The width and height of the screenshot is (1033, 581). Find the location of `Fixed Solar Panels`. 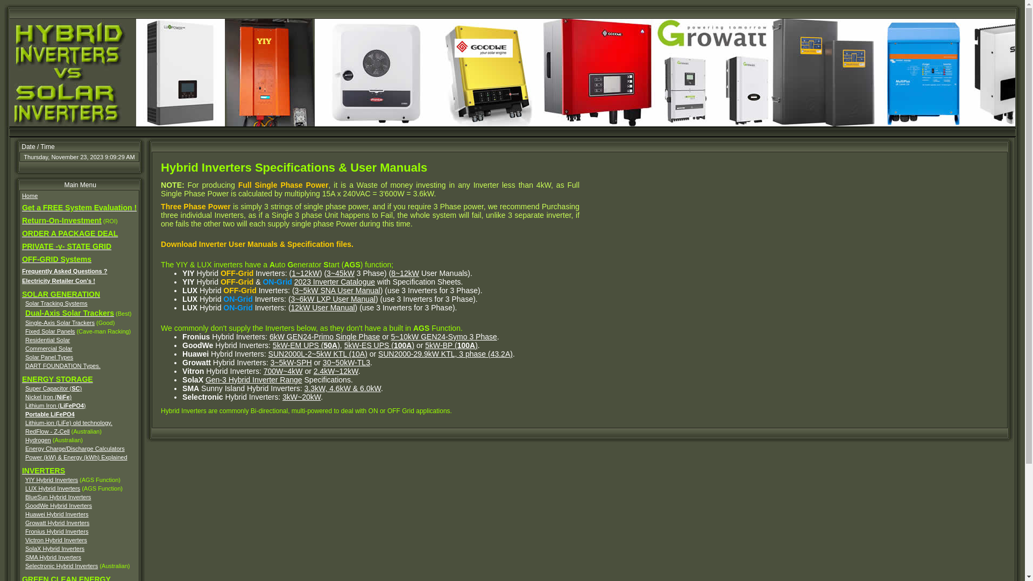

Fixed Solar Panels is located at coordinates (50, 331).